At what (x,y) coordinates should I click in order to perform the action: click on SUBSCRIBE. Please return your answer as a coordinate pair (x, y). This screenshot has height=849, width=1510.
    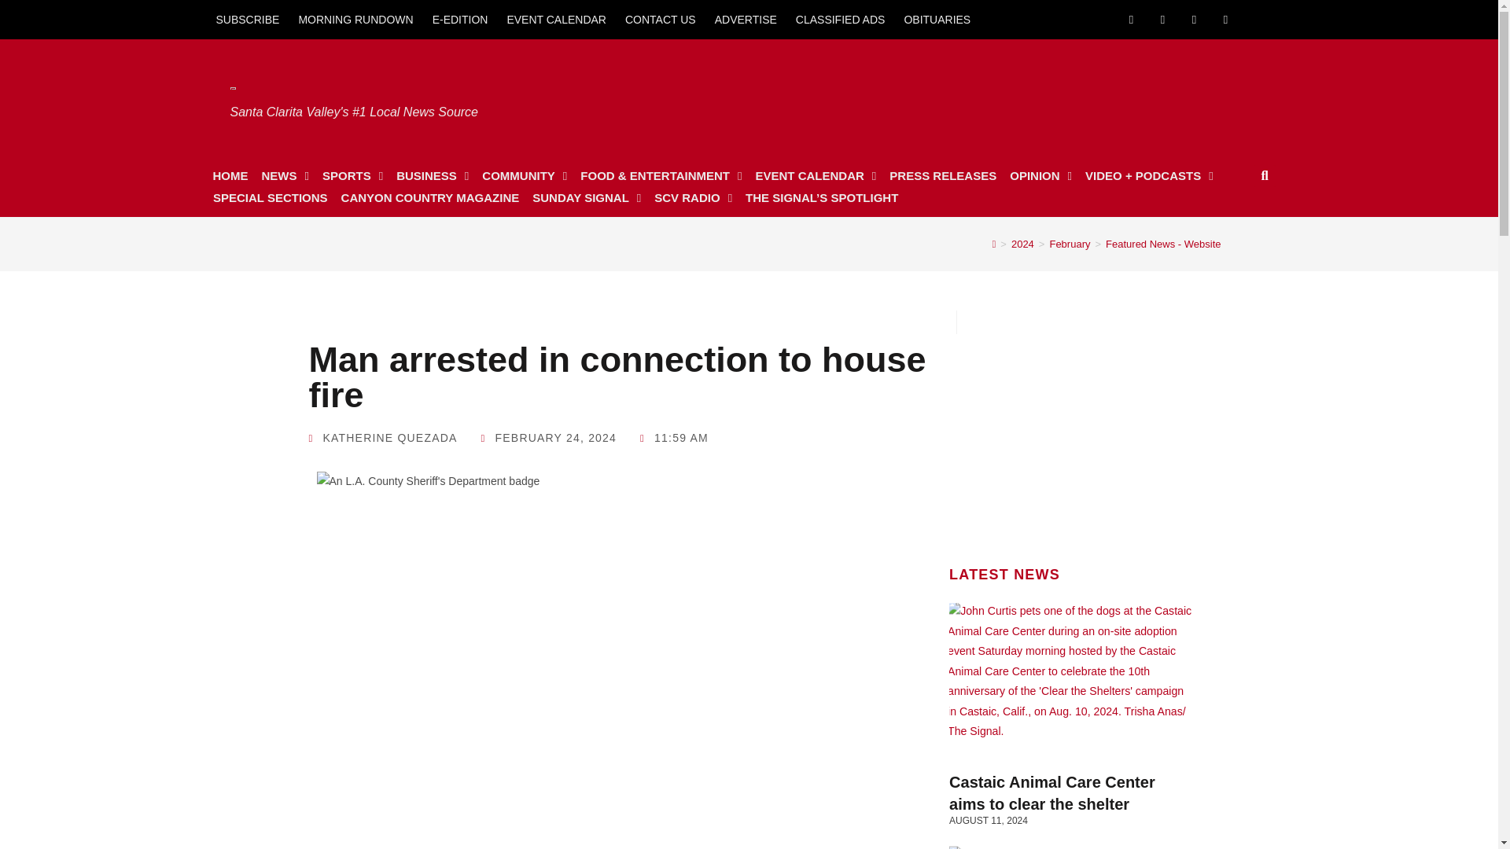
    Looking at the image, I should click on (247, 19).